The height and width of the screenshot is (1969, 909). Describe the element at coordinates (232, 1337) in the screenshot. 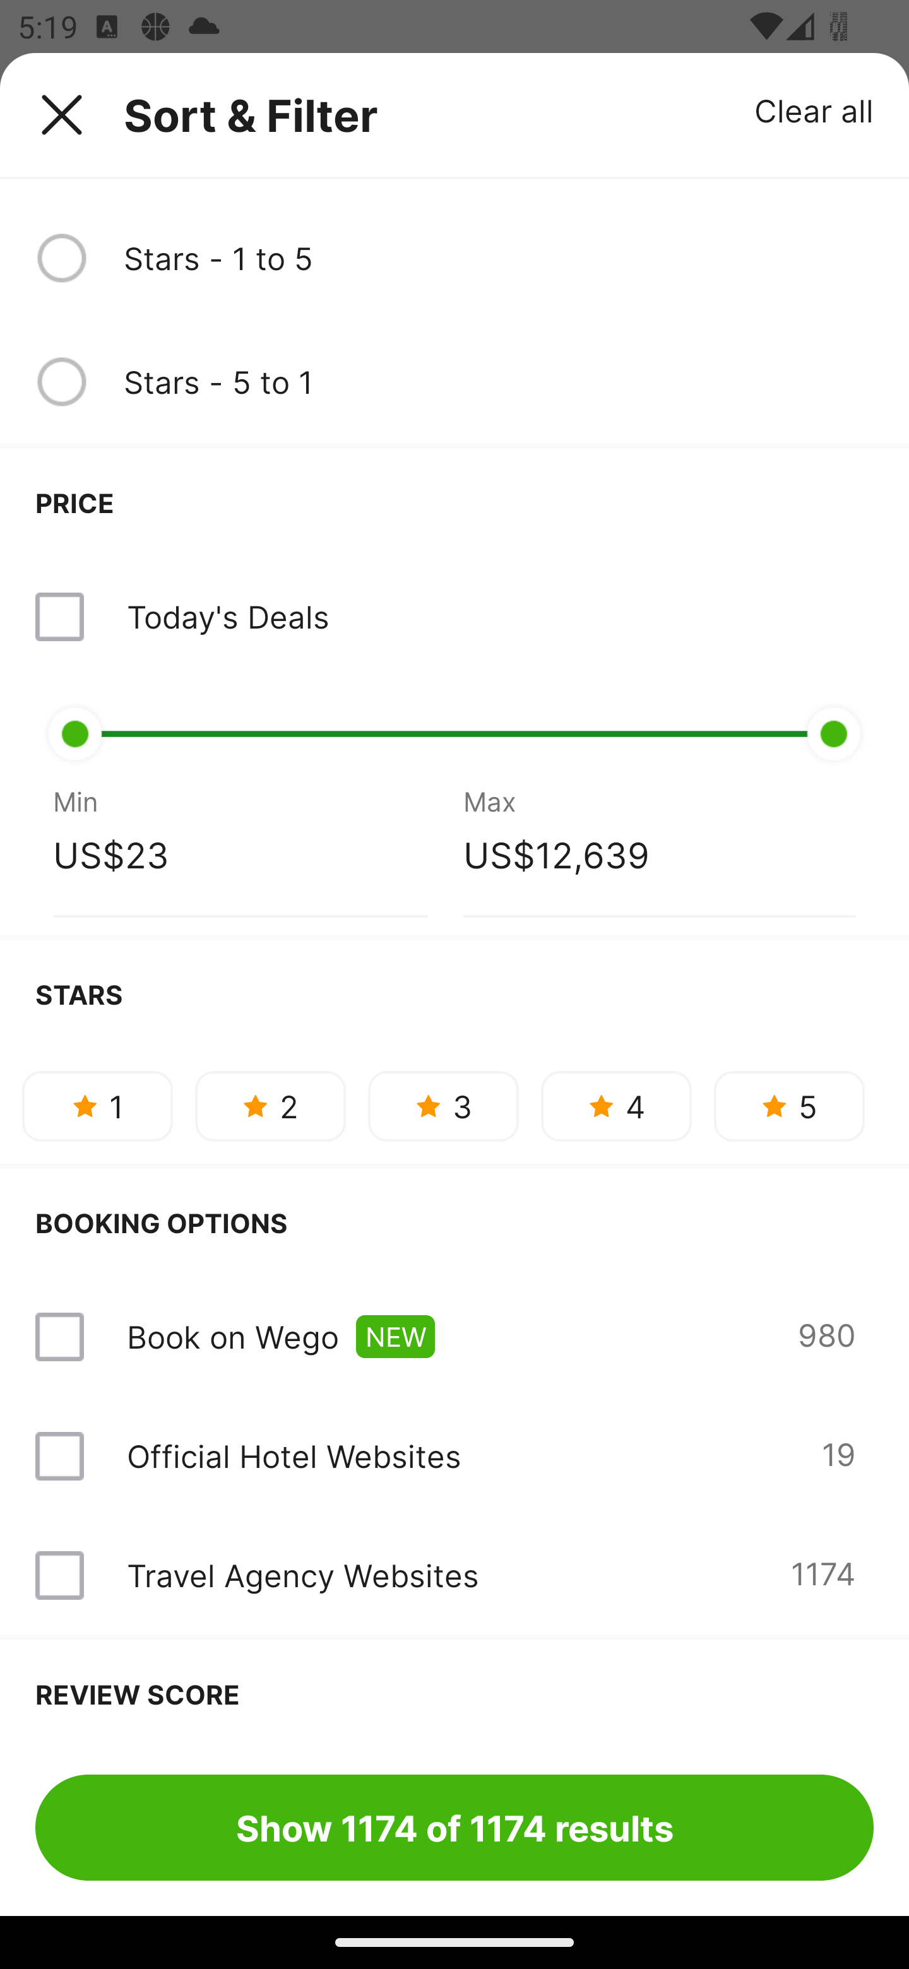

I see `Book on Wego` at that location.